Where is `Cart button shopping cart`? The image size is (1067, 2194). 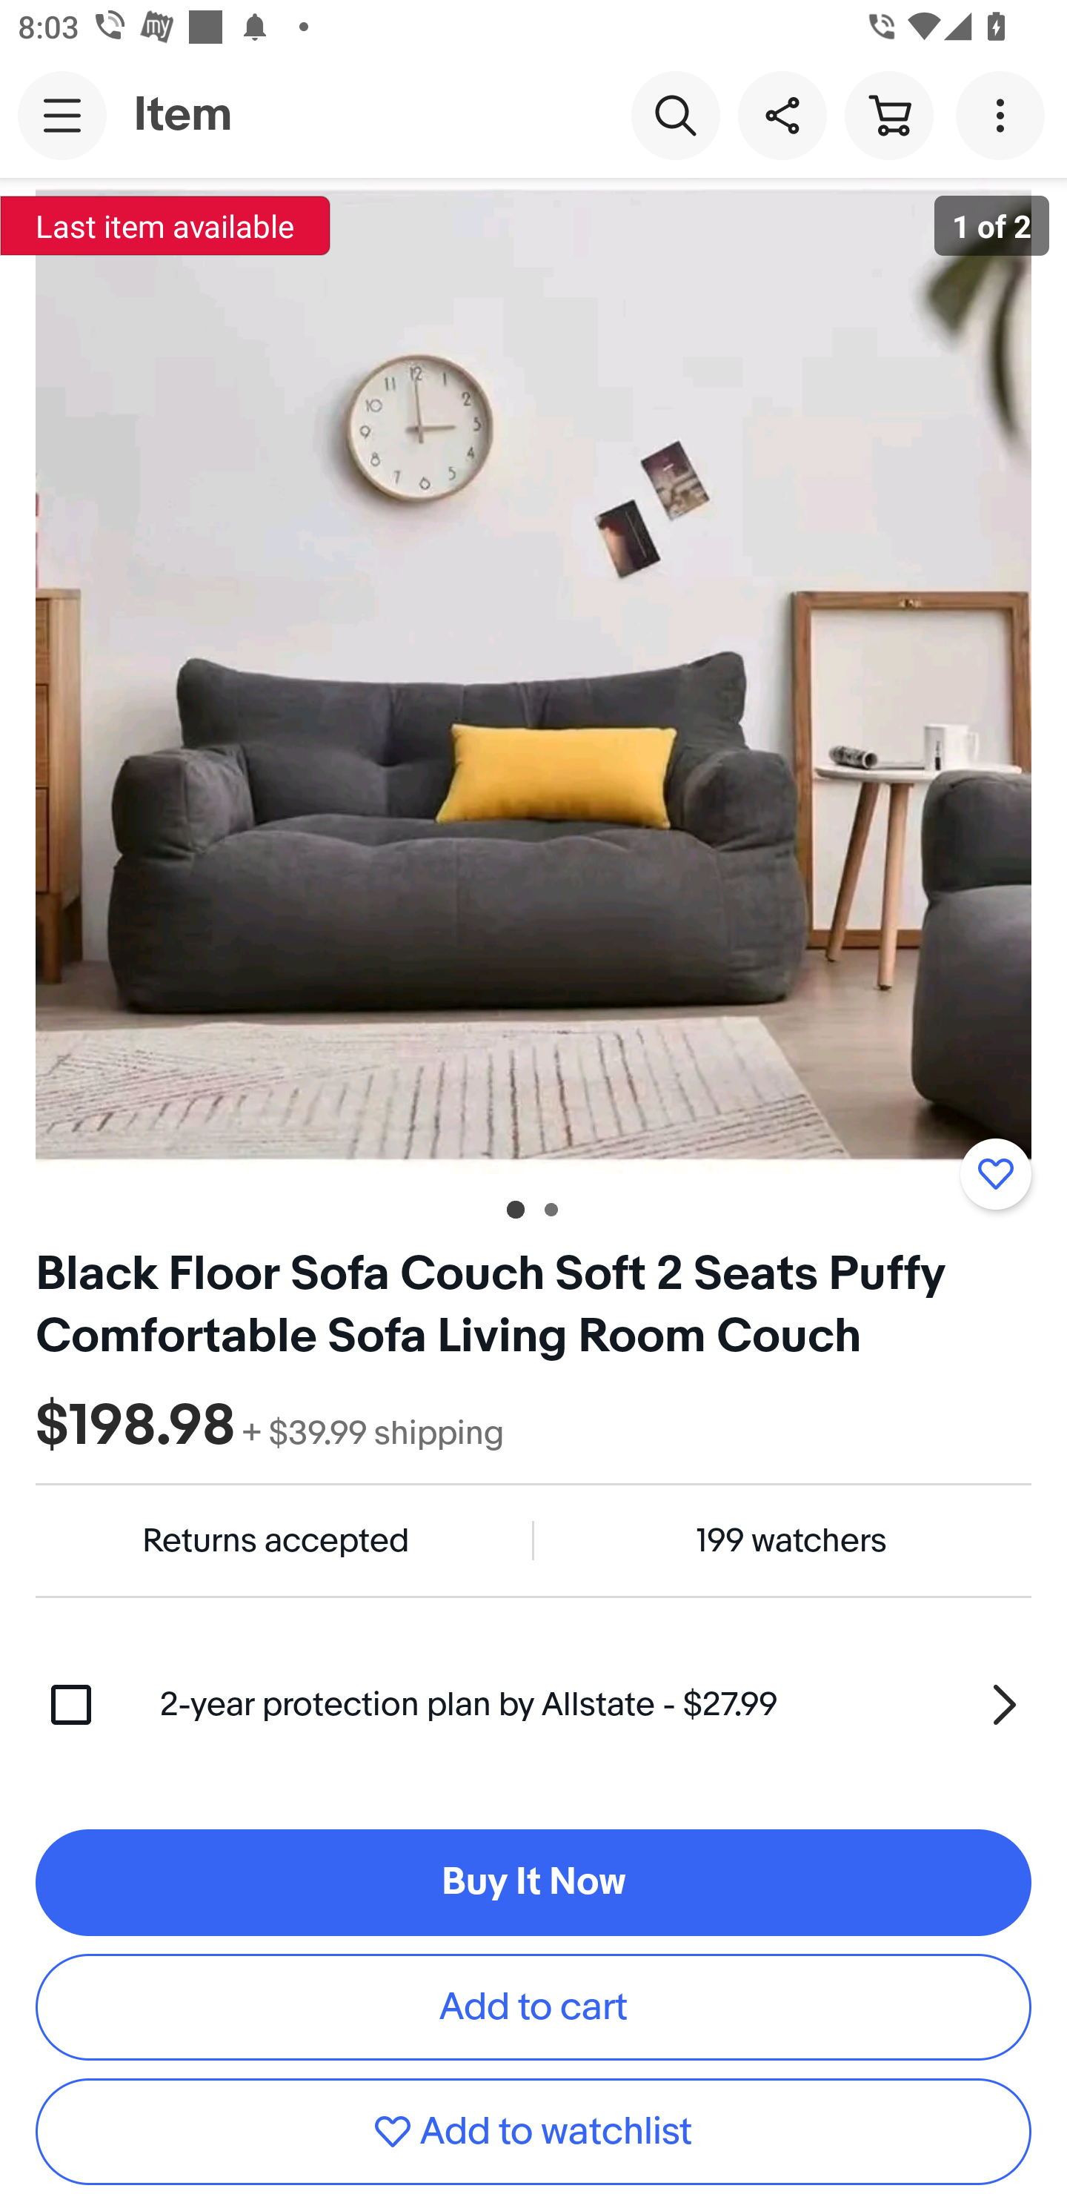
Cart button shopping cart is located at coordinates (888, 114).